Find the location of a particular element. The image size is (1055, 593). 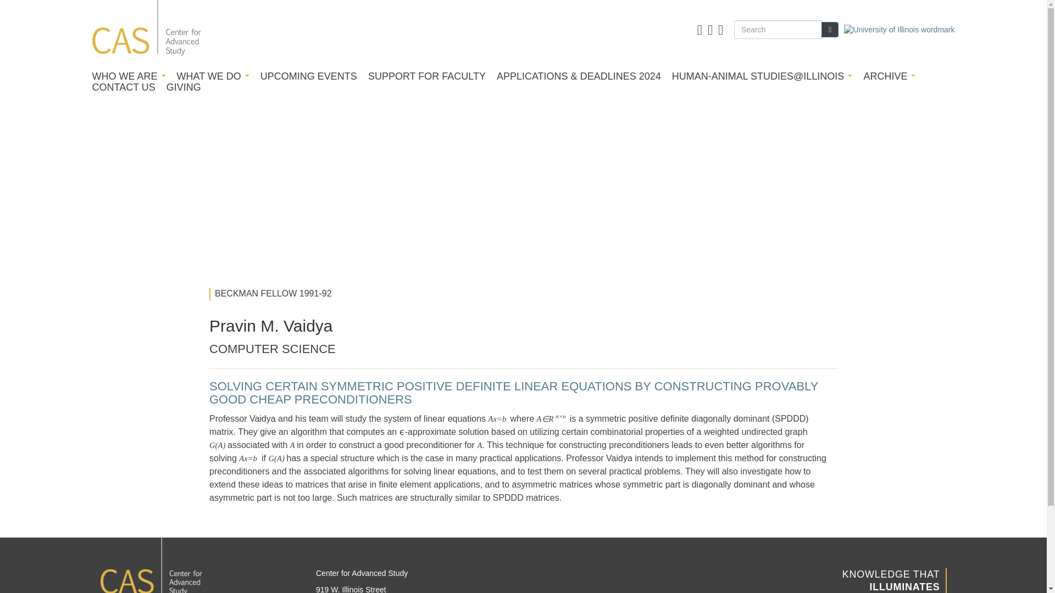

ARCHIVE is located at coordinates (889, 76).